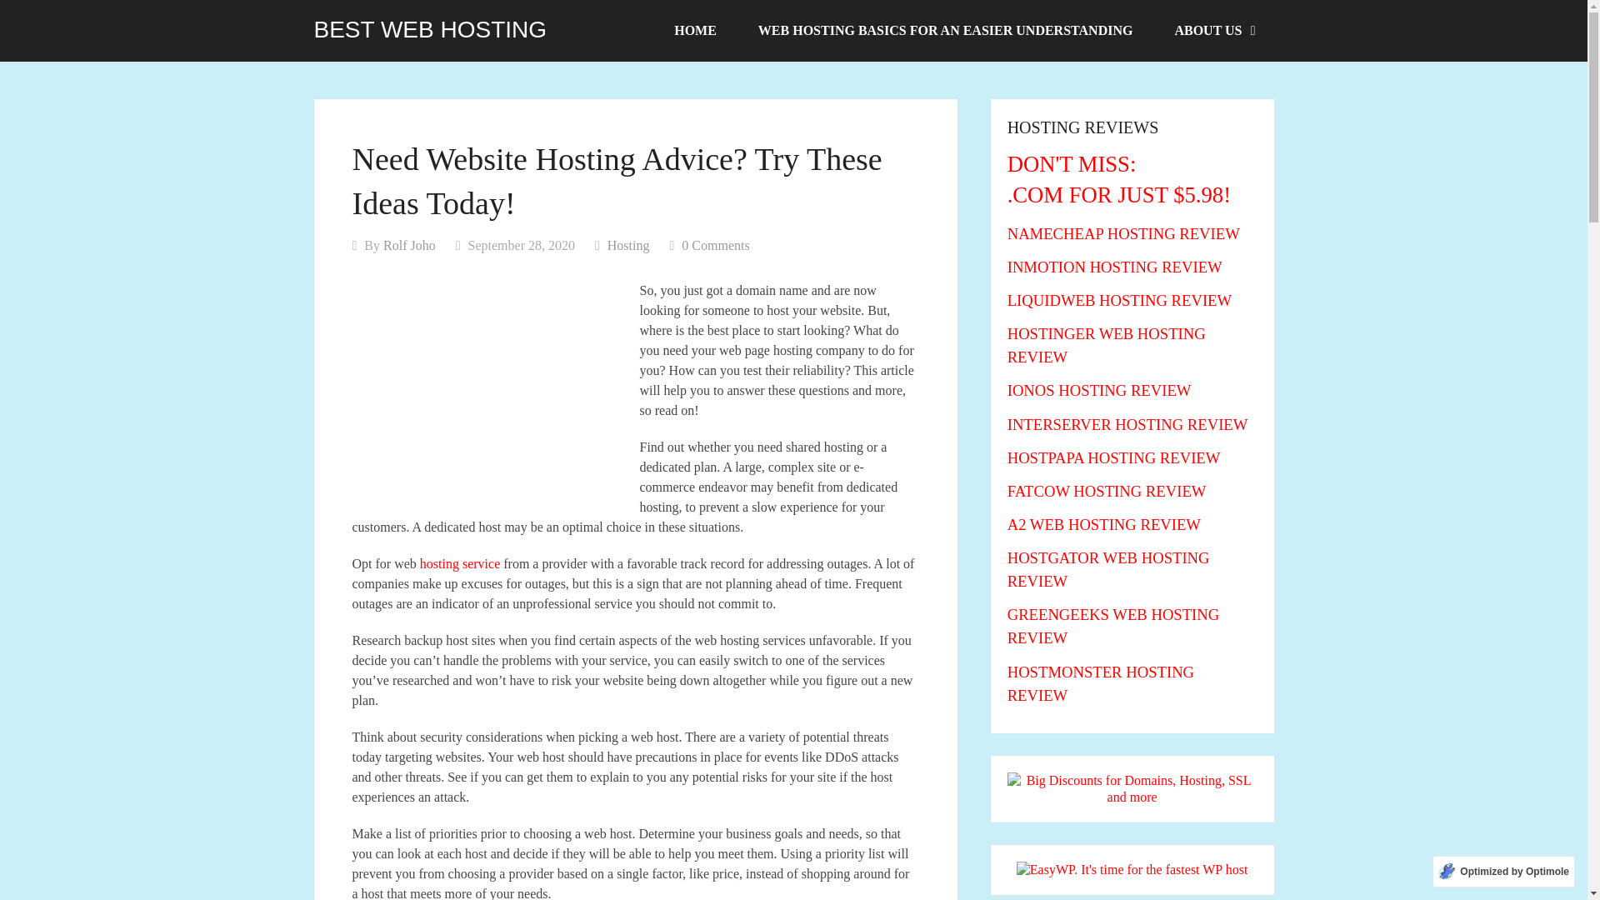 This screenshot has width=1600, height=900. What do you see at coordinates (1108, 569) in the screenshot?
I see `HOSTGATOR WEB HOSTING REVIEW` at bounding box center [1108, 569].